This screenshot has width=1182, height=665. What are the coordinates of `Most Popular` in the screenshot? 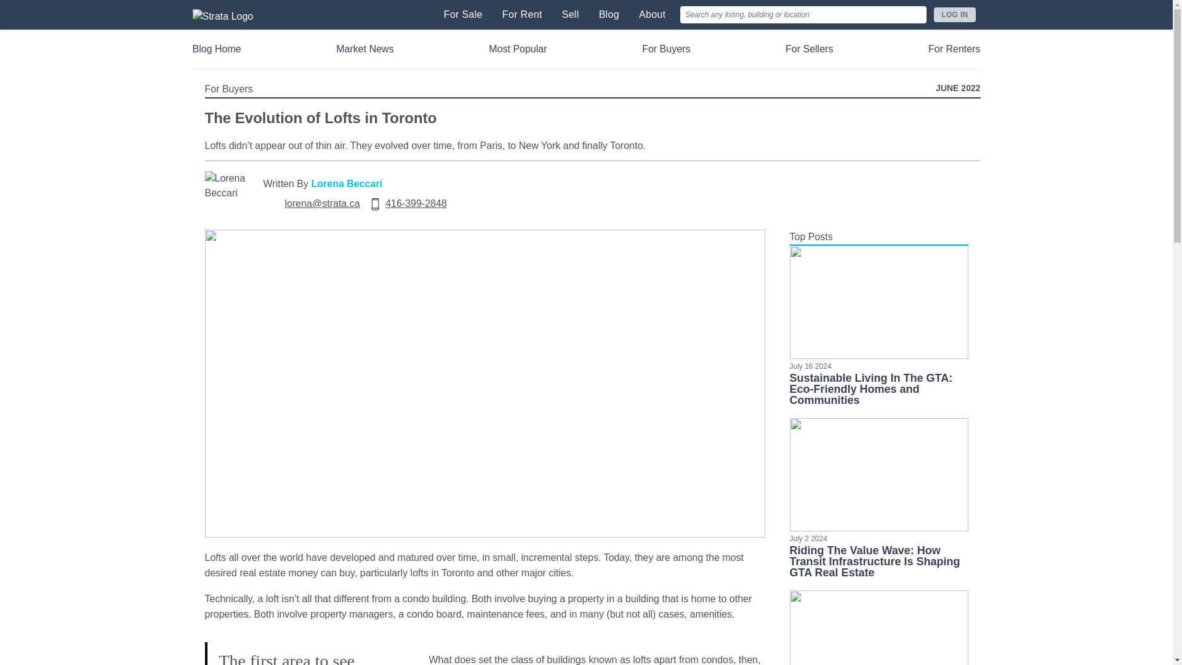 It's located at (517, 49).